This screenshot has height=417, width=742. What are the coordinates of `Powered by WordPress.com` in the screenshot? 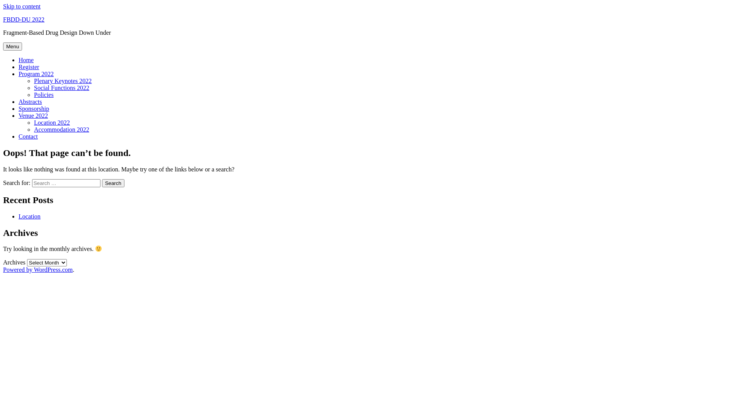 It's located at (38, 270).